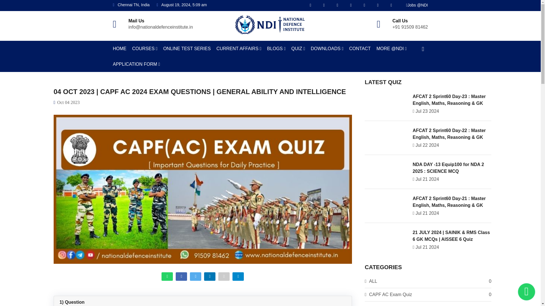  I want to click on CURRENT AFFAIRS, so click(238, 48).